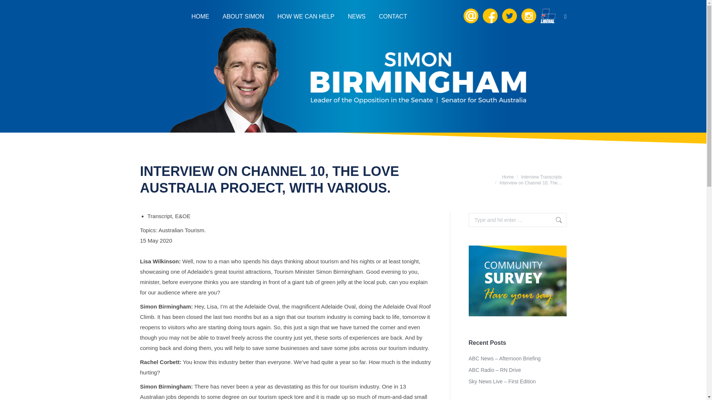 The image size is (712, 400). I want to click on HOW WE CAN HELP, so click(306, 16).